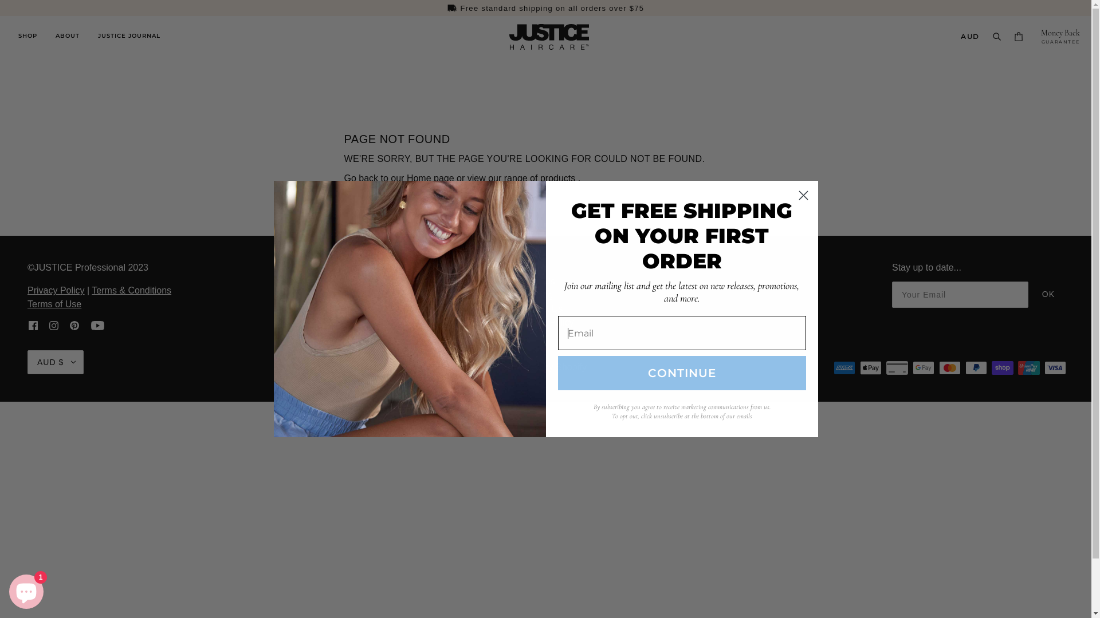  I want to click on Justice Models with Great Hair, so click(410, 309).